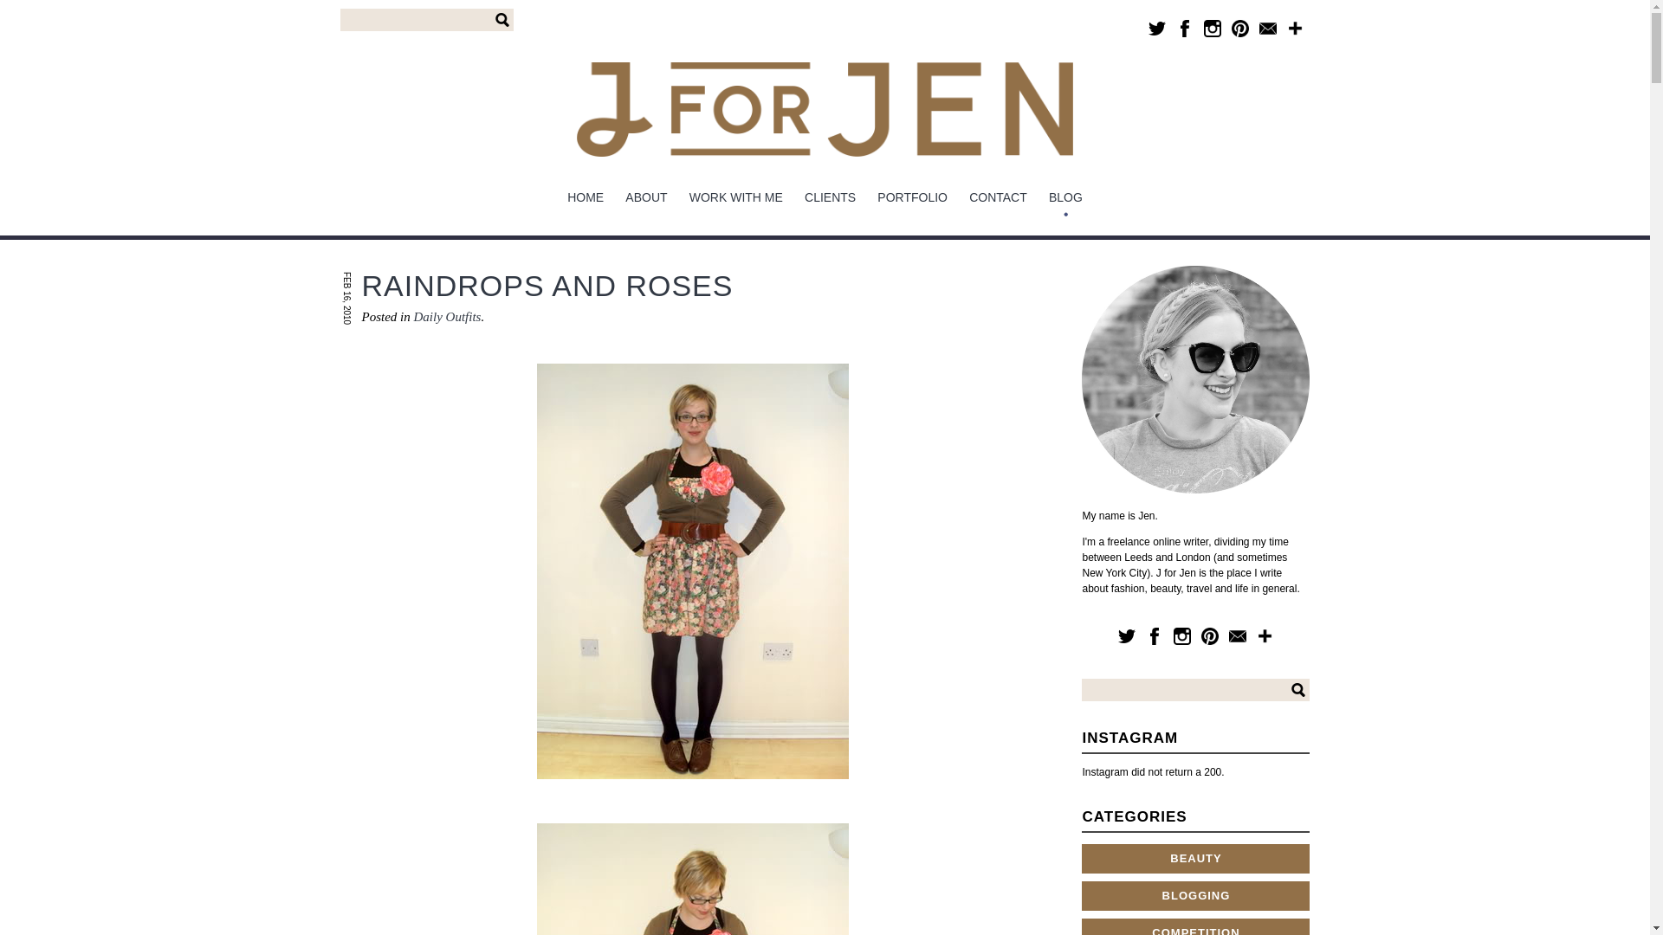  What do you see at coordinates (646, 197) in the screenshot?
I see `ABOUT` at bounding box center [646, 197].